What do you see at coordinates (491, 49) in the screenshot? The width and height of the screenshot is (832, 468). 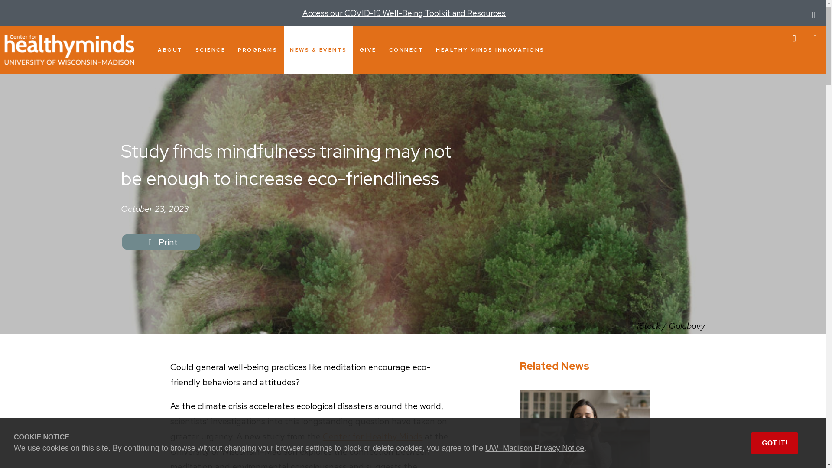 I see `HEALTHY MINDS INNOVATIONS` at bounding box center [491, 49].